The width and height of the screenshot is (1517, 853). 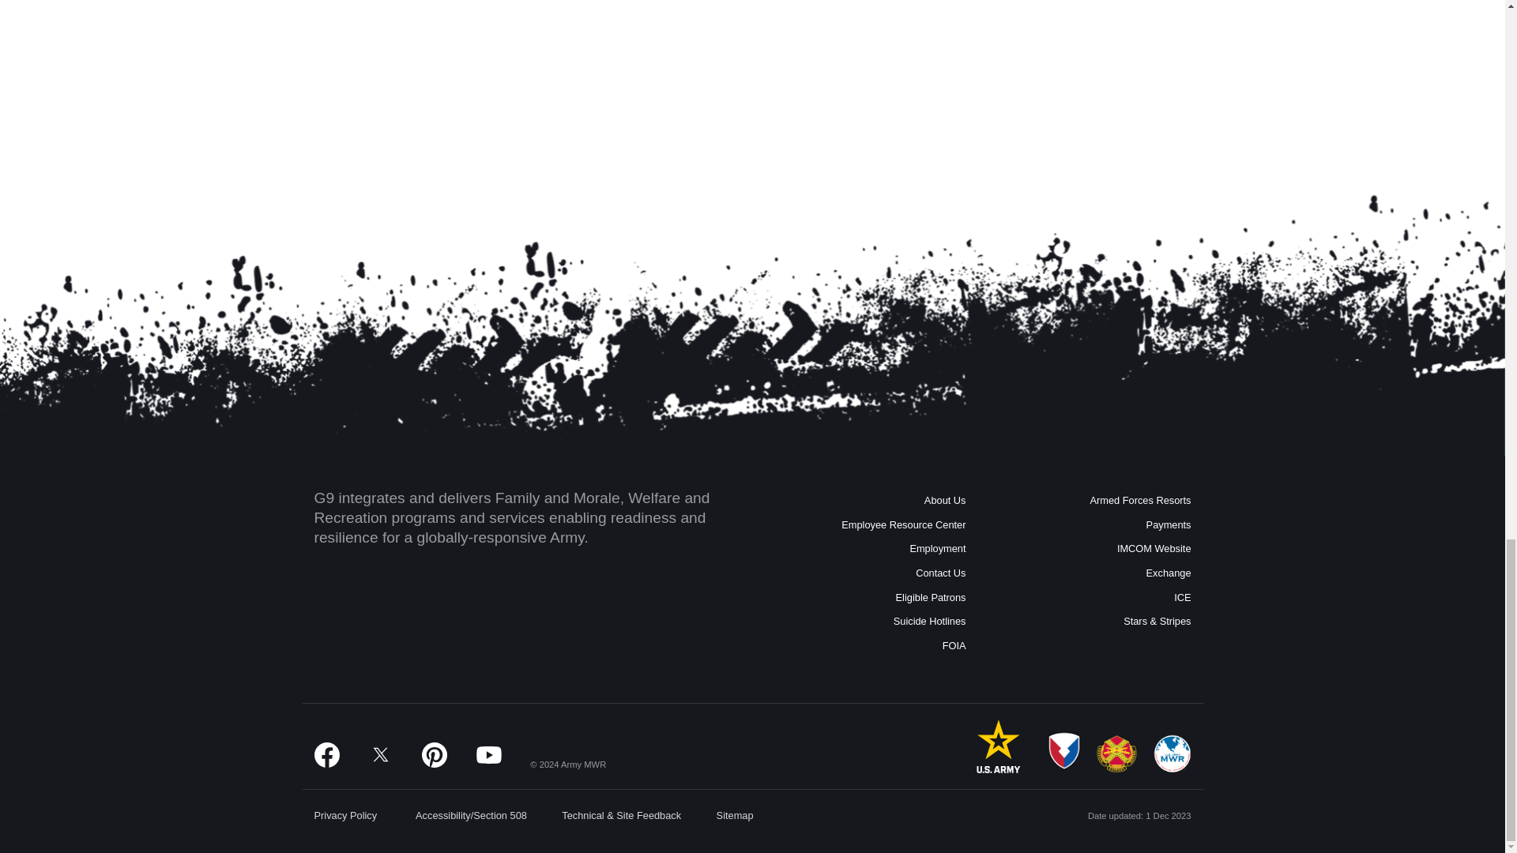 What do you see at coordinates (865, 622) in the screenshot?
I see `Suicide Hotlines` at bounding box center [865, 622].